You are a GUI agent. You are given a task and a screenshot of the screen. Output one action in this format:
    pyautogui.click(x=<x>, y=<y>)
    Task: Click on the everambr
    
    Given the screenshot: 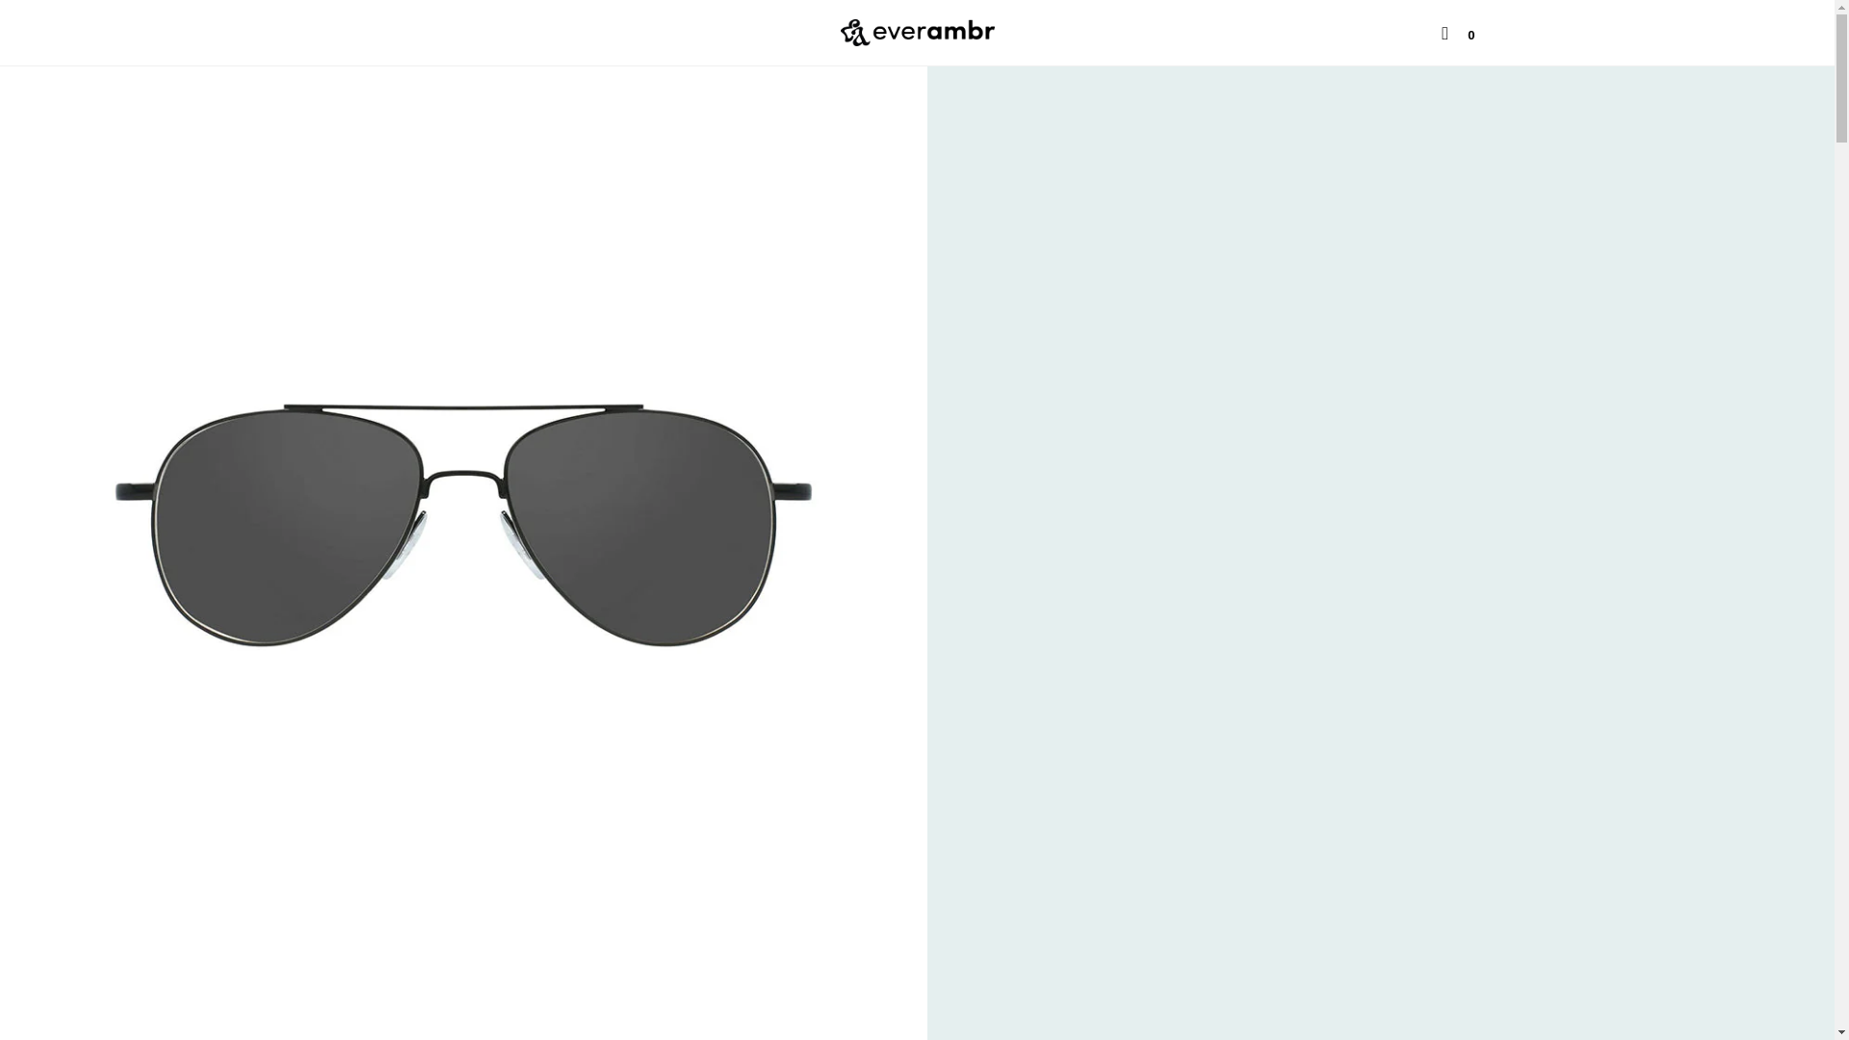 What is the action you would take?
    pyautogui.click(x=917, y=33)
    